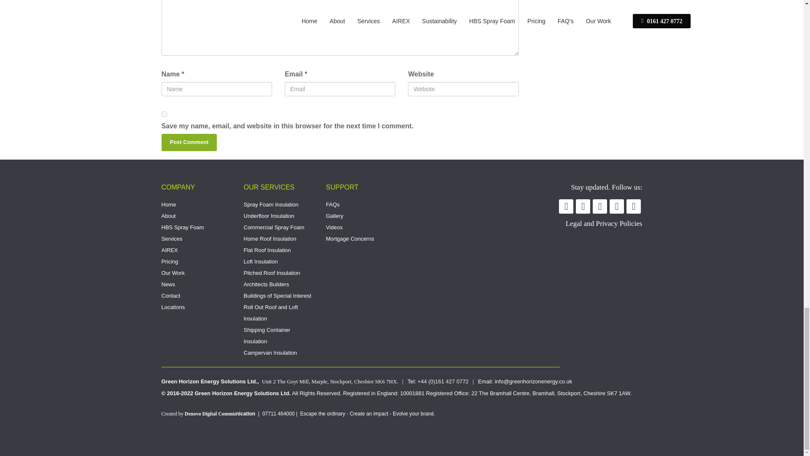 This screenshot has width=810, height=456. Describe the element at coordinates (617, 206) in the screenshot. I see `Post Comment` at that location.